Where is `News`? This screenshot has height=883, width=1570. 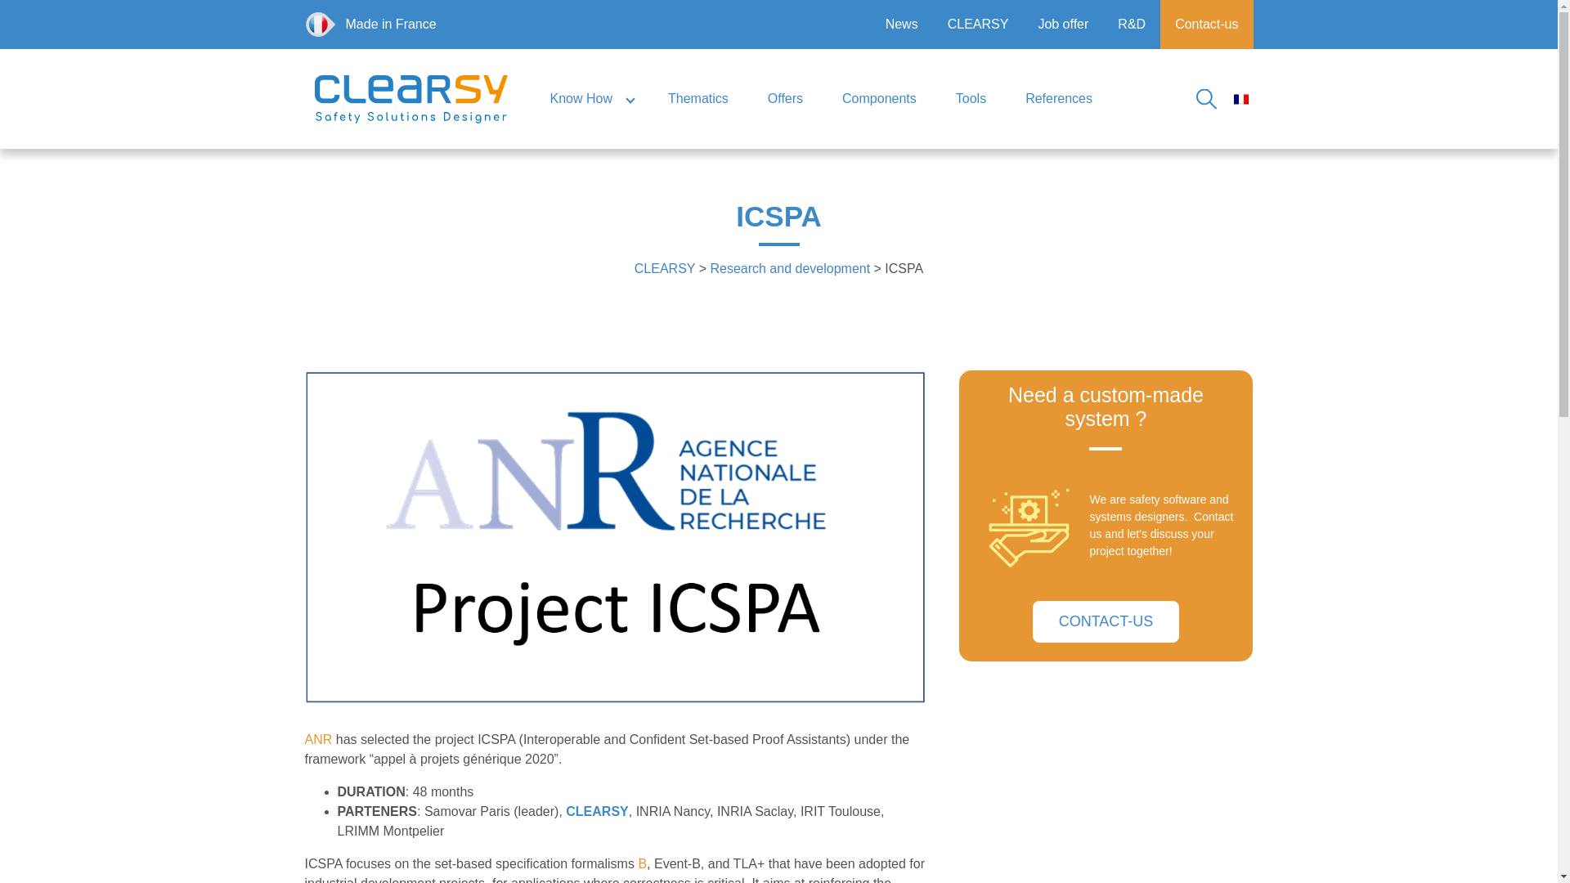 News is located at coordinates (901, 25).